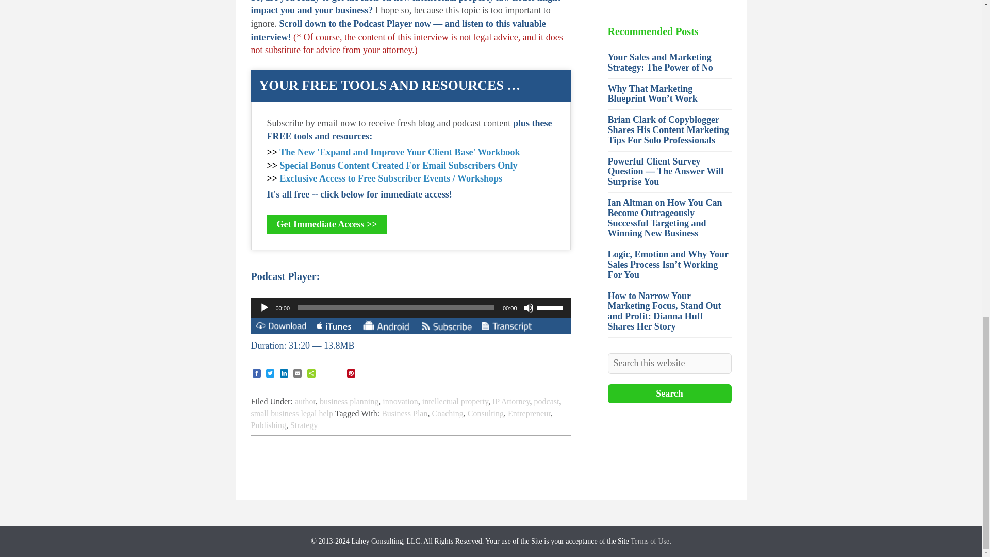  Describe the element at coordinates (506, 327) in the screenshot. I see `Transcript` at that location.